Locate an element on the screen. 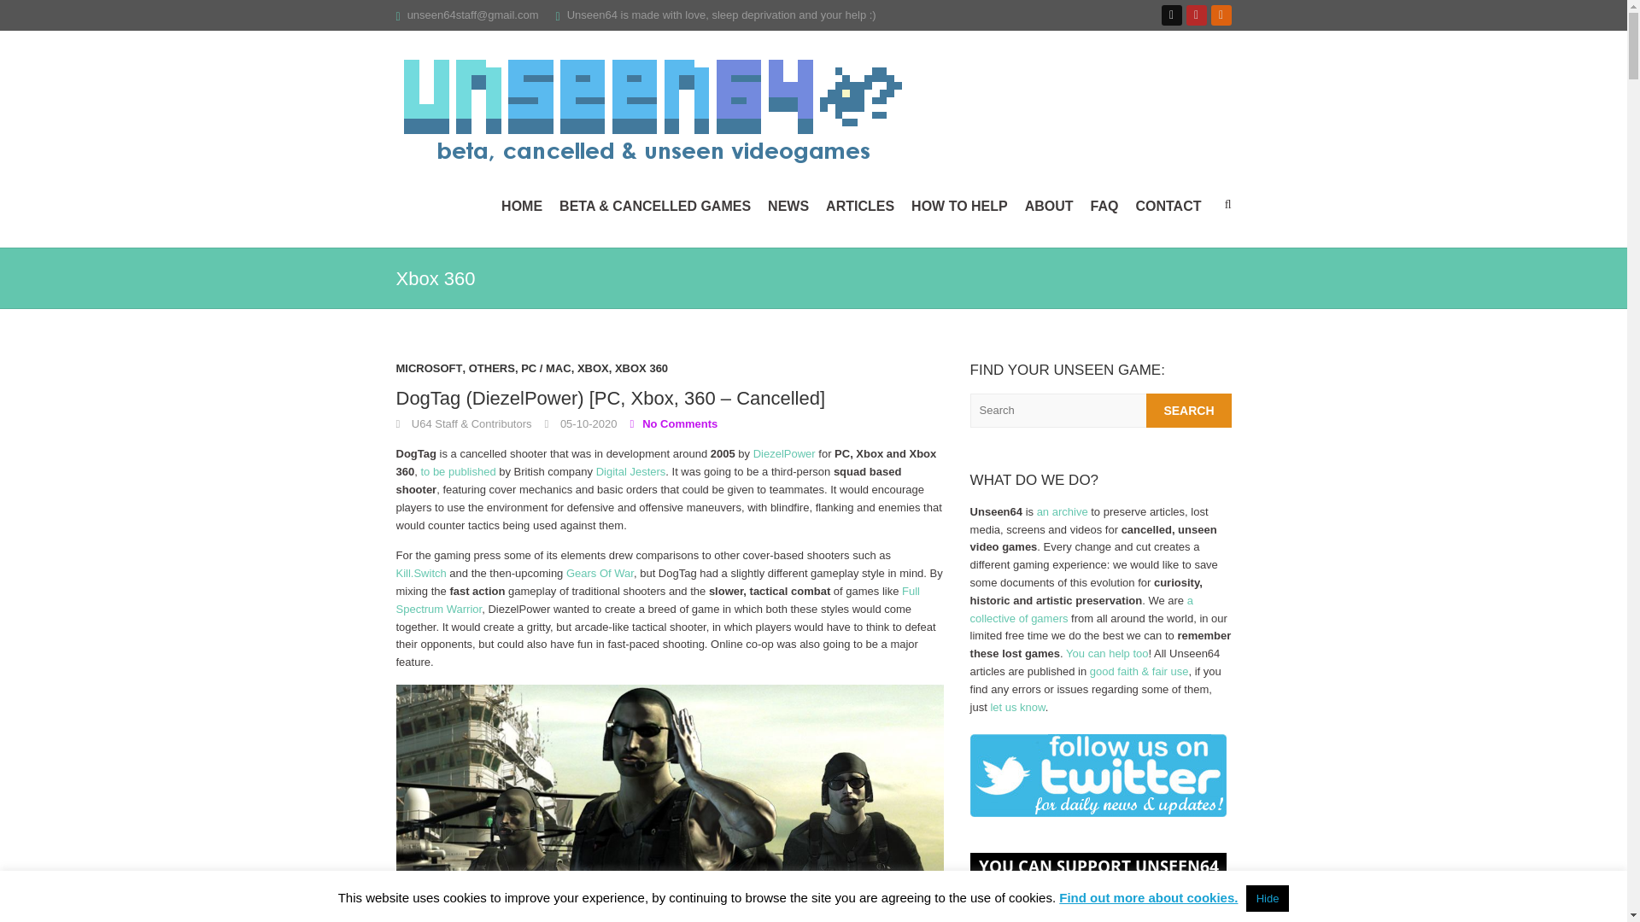  XBOX is located at coordinates (593, 373).